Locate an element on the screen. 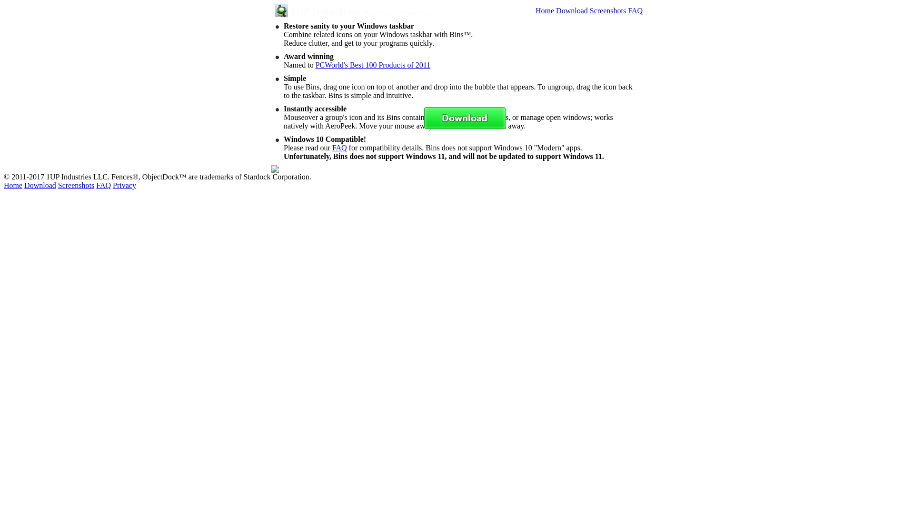 The width and height of the screenshot is (914, 514). Screenshots is located at coordinates (608, 10).